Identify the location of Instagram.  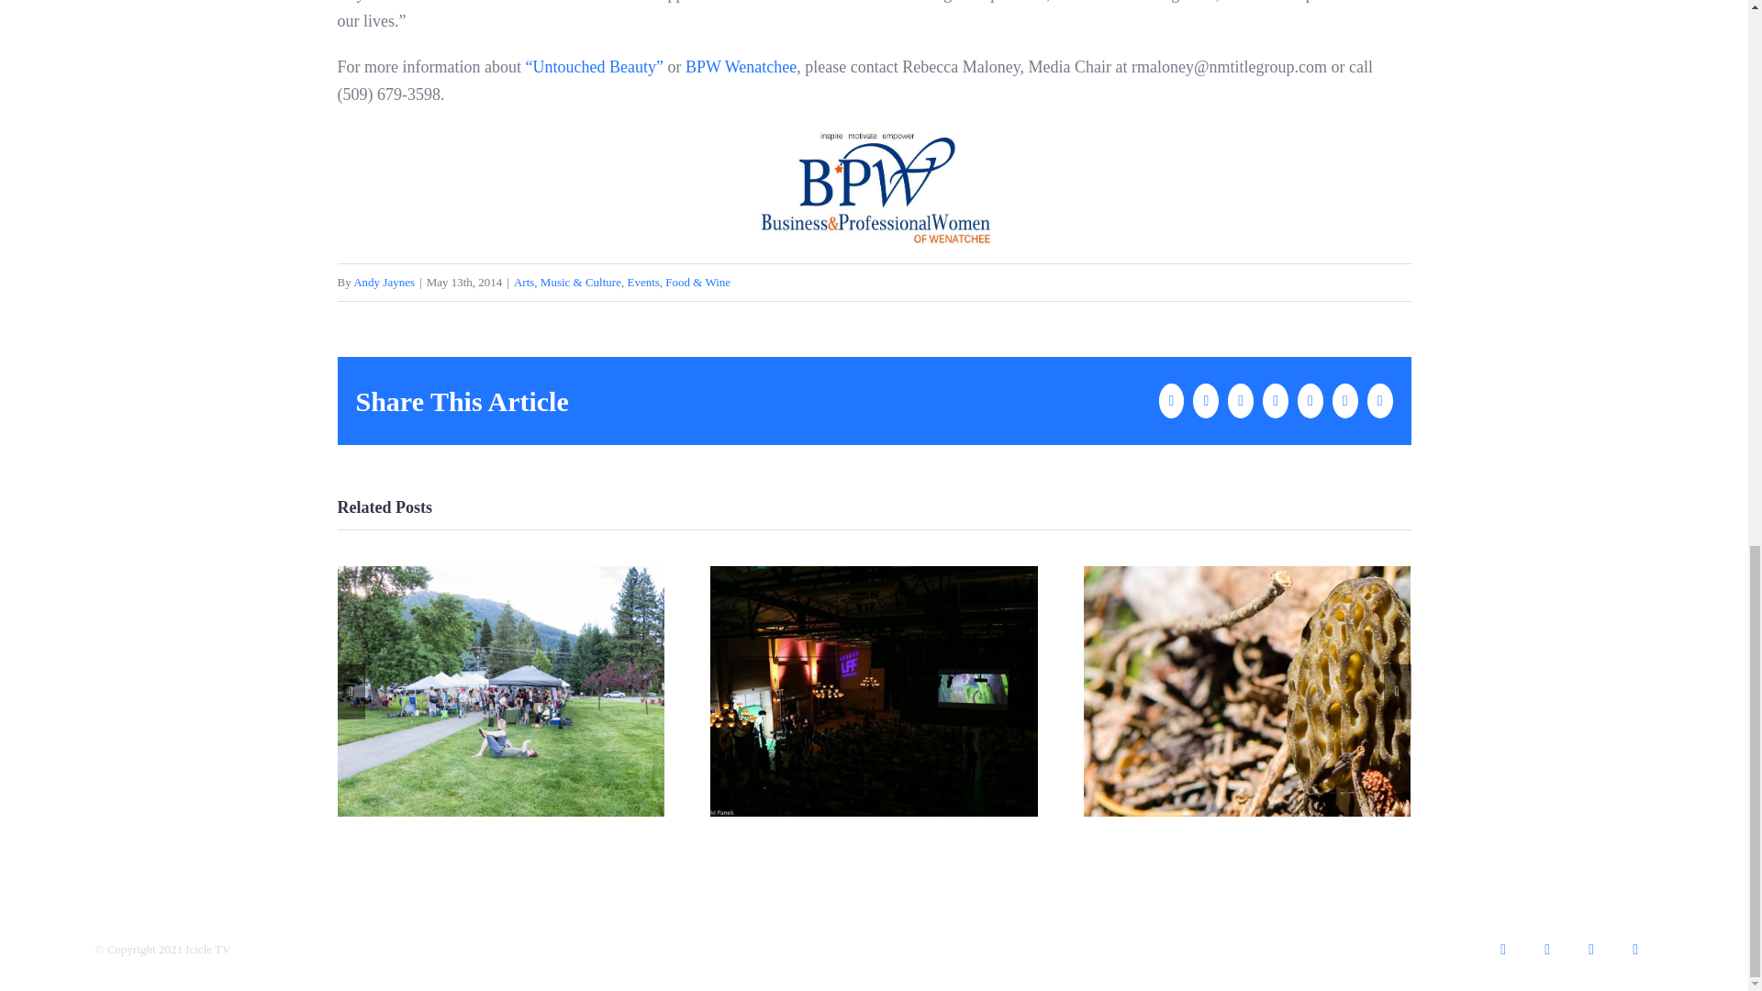
(1634, 950).